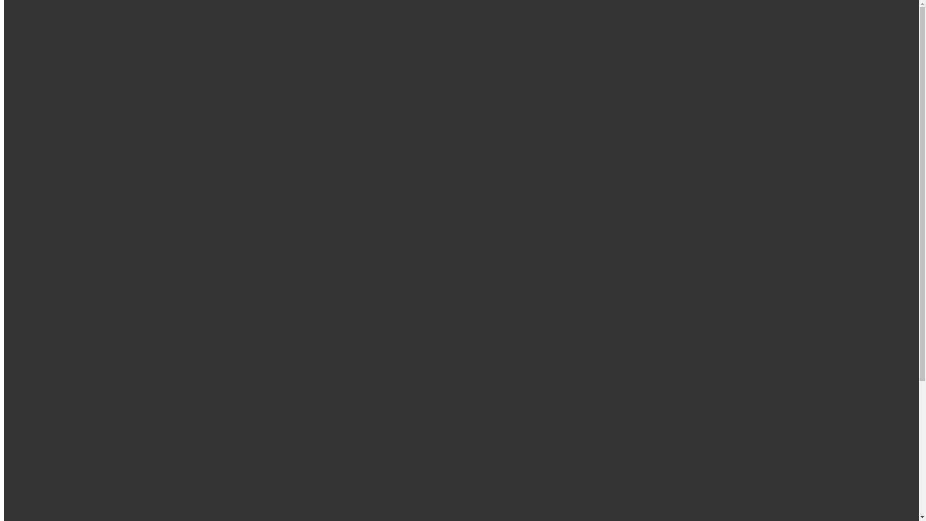 The width and height of the screenshot is (926, 521). Describe the element at coordinates (85, 148) in the screenshot. I see `Doing business with CERN` at that location.